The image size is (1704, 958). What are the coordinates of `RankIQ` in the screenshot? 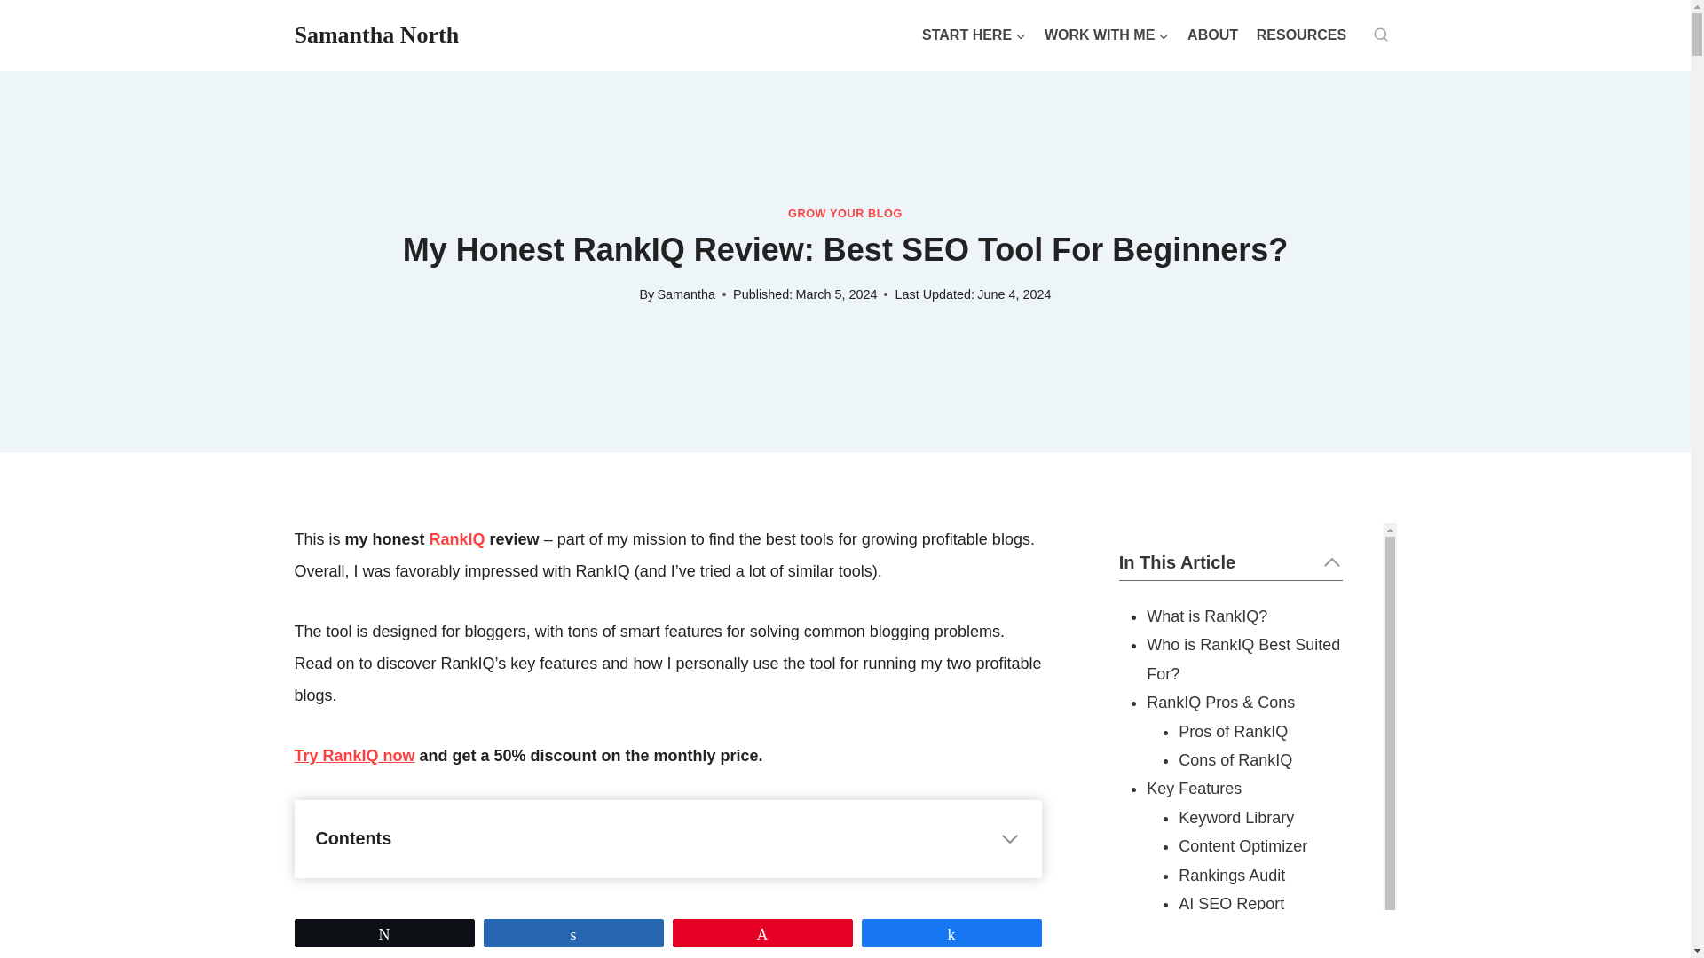 It's located at (457, 539).